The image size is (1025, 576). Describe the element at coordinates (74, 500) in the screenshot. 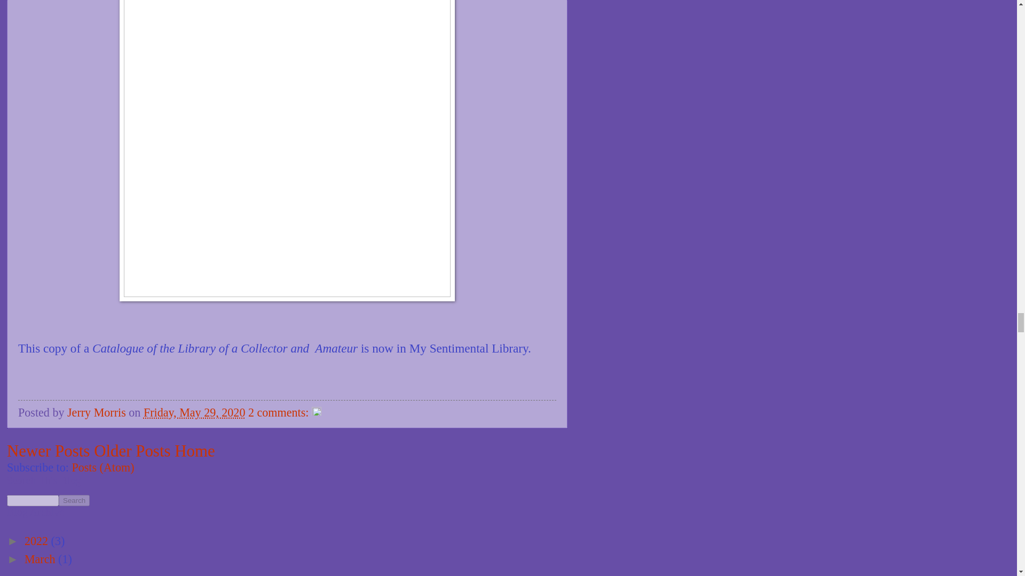

I see `search` at that location.